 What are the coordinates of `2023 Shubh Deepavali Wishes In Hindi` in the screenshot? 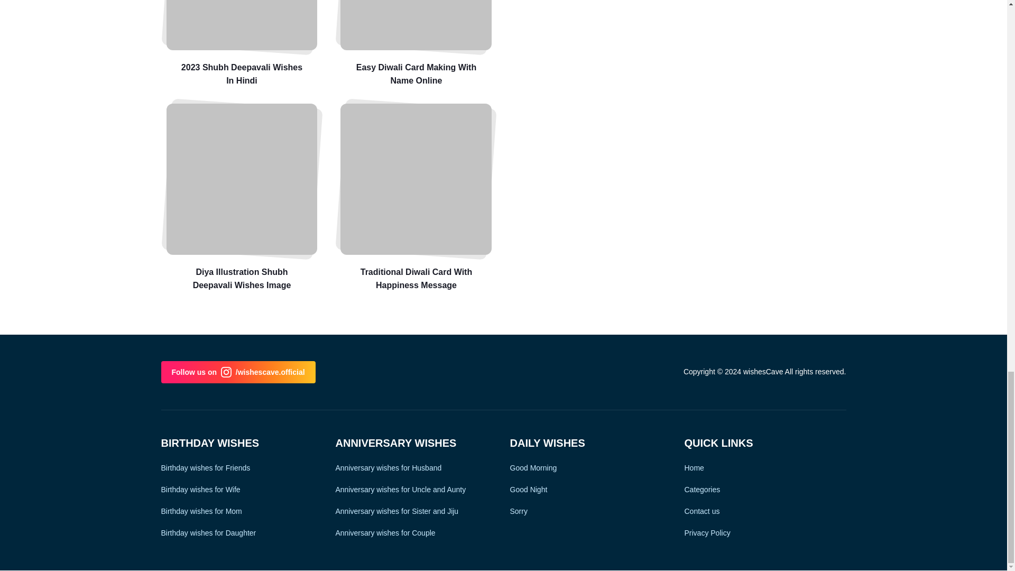 It's located at (241, 44).